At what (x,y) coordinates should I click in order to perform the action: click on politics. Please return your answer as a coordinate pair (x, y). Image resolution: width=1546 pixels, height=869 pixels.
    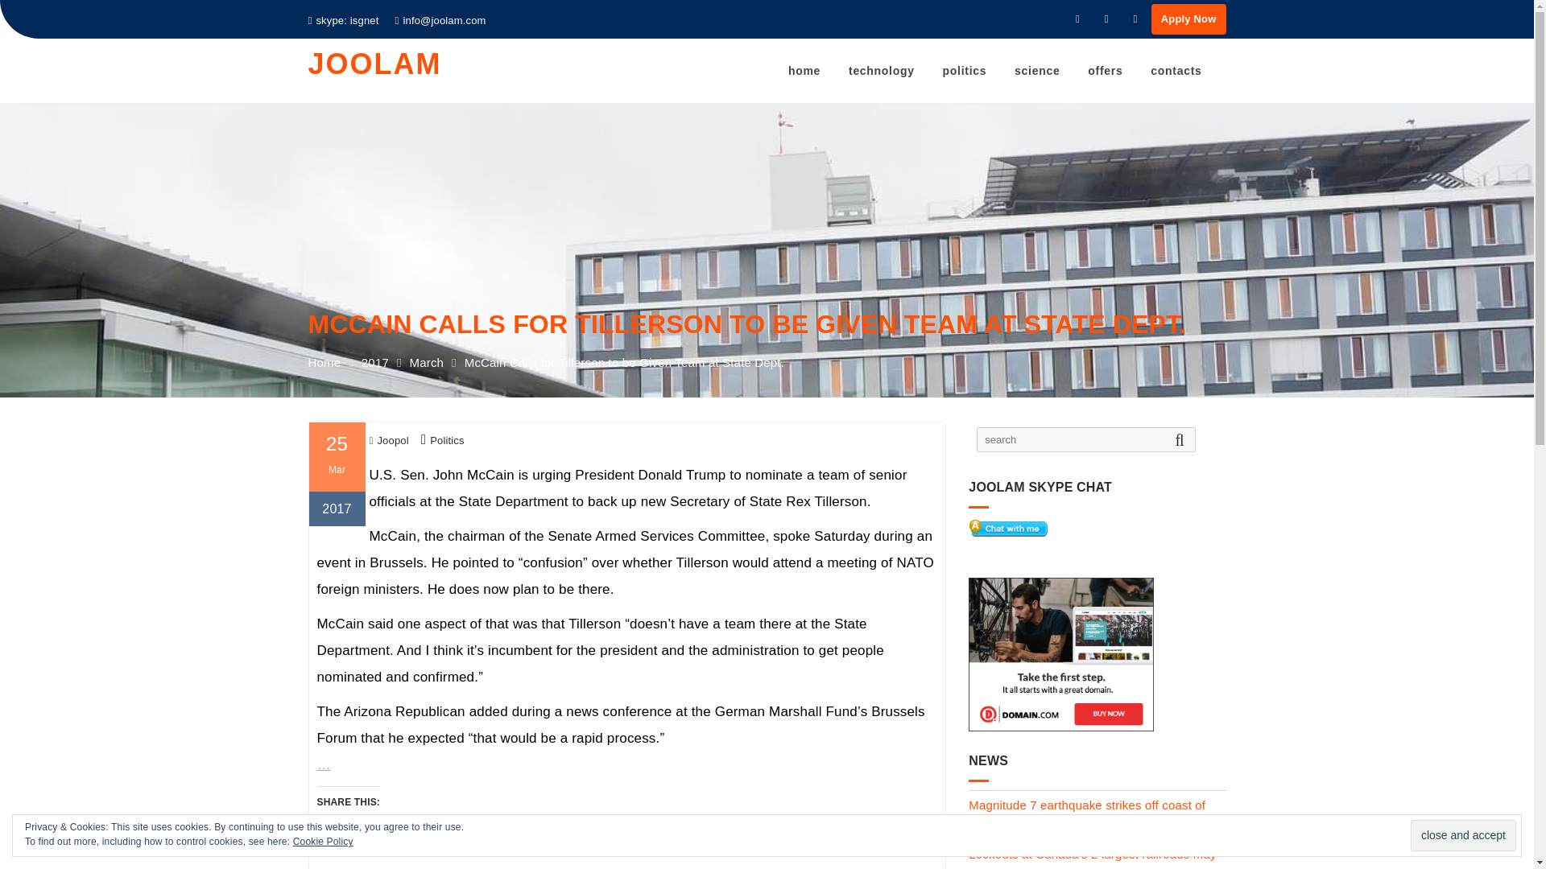
    Looking at the image, I should click on (965, 71).